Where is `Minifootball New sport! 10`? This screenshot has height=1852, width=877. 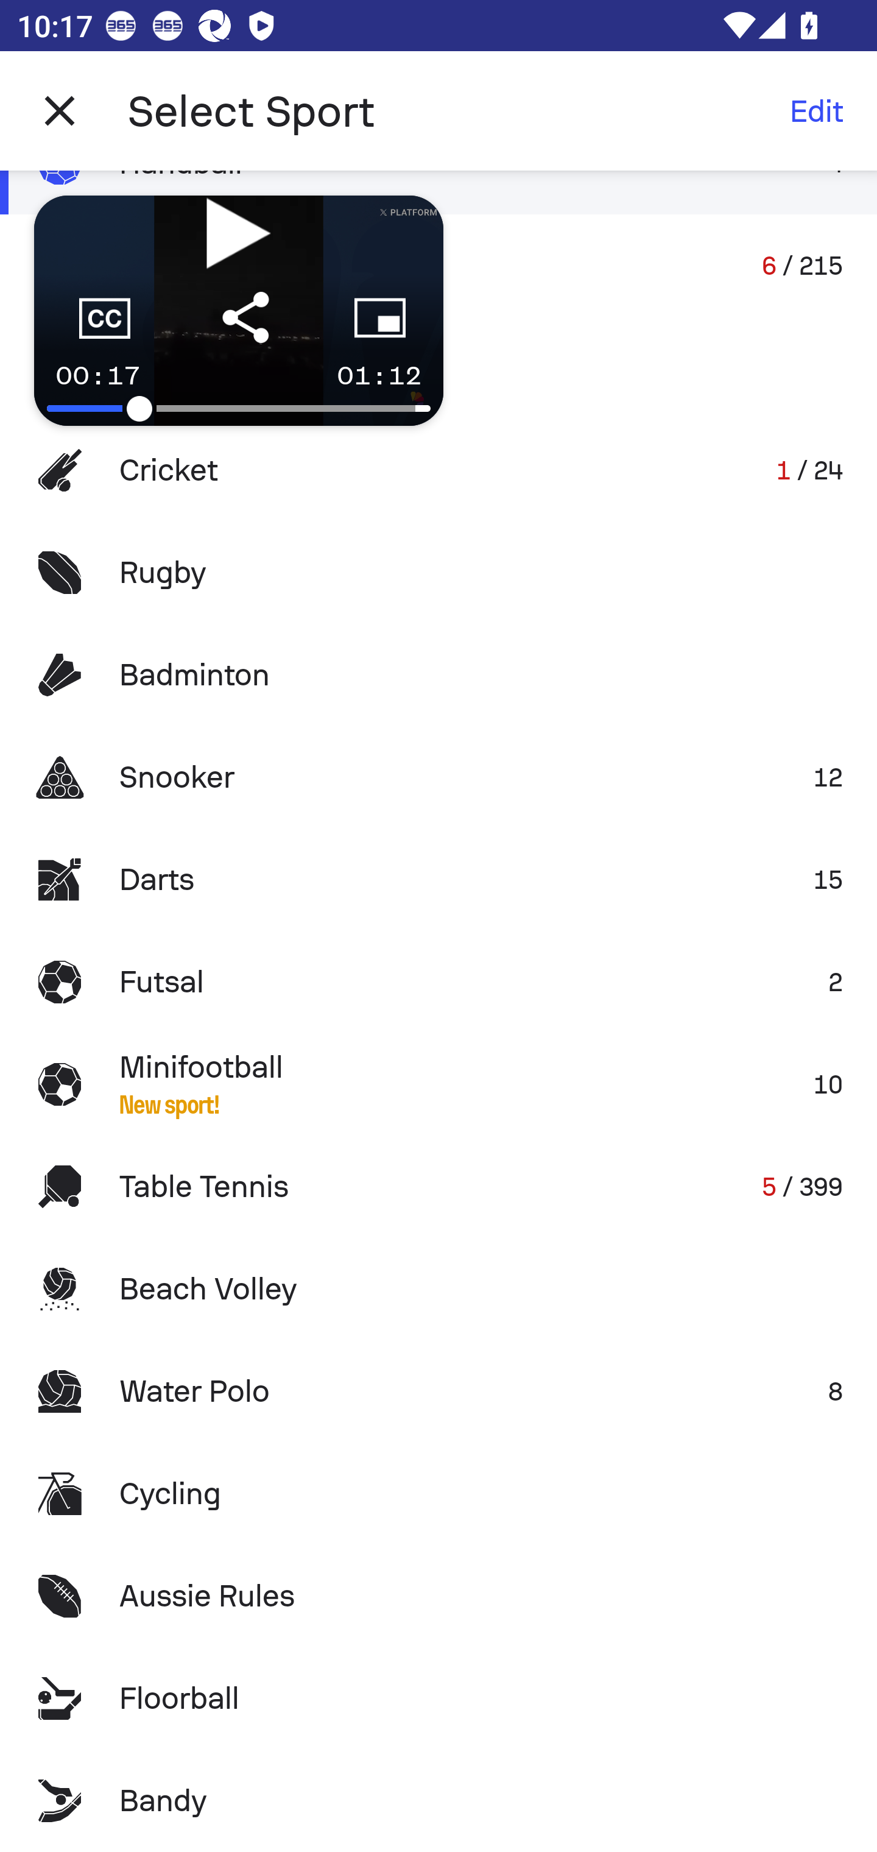 Minifootball New sport! 10 is located at coordinates (438, 1084).